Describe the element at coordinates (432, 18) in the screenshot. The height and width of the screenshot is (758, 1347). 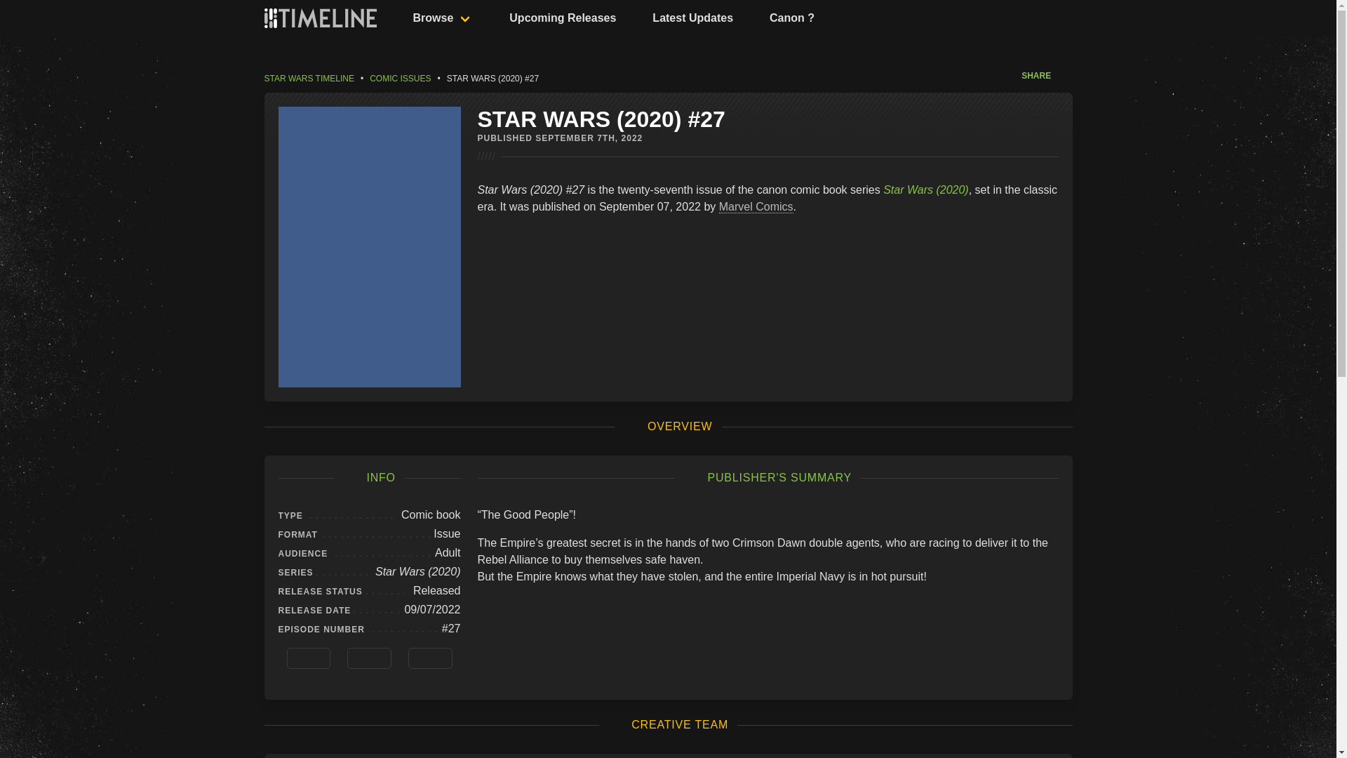
I see `Browse` at that location.